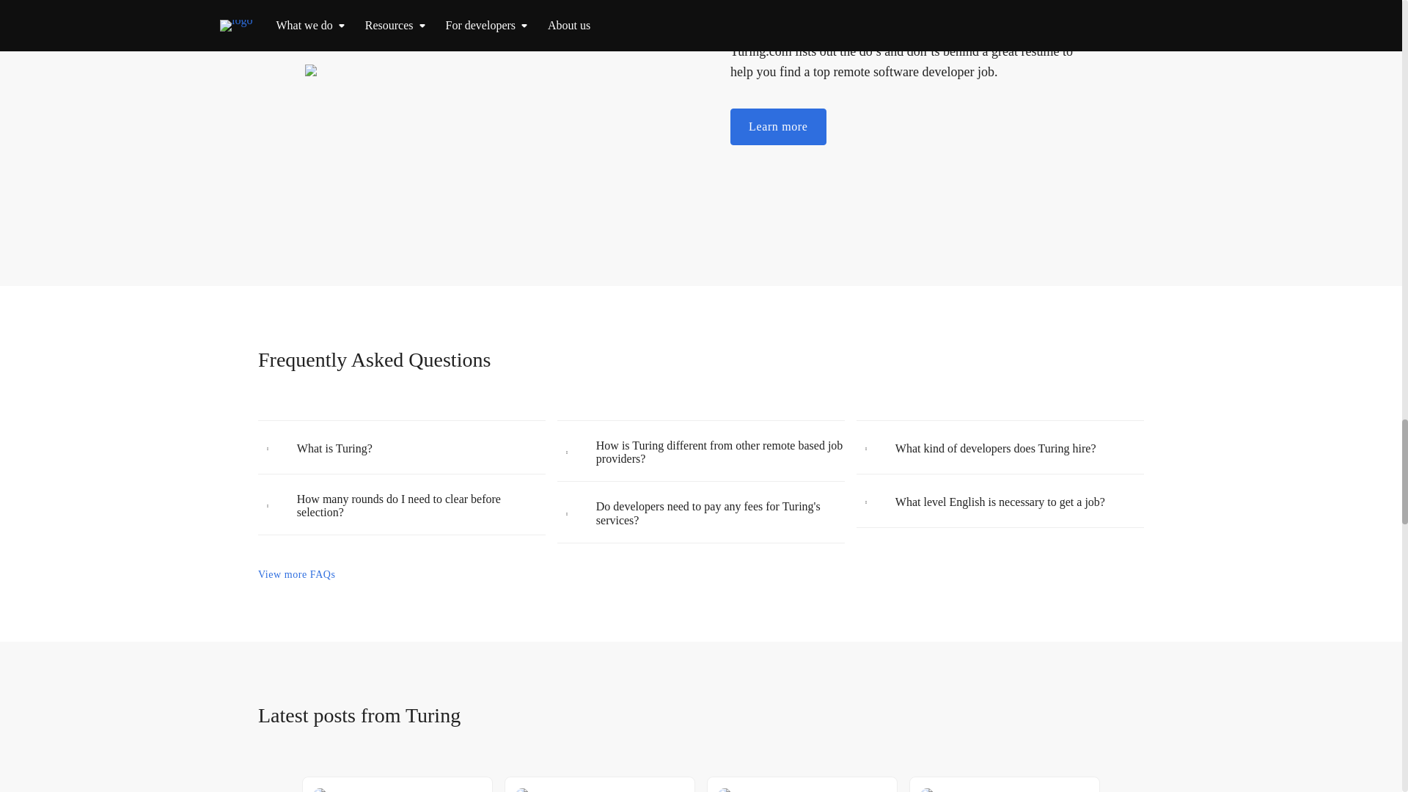  I want to click on View more FAQs, so click(296, 574).